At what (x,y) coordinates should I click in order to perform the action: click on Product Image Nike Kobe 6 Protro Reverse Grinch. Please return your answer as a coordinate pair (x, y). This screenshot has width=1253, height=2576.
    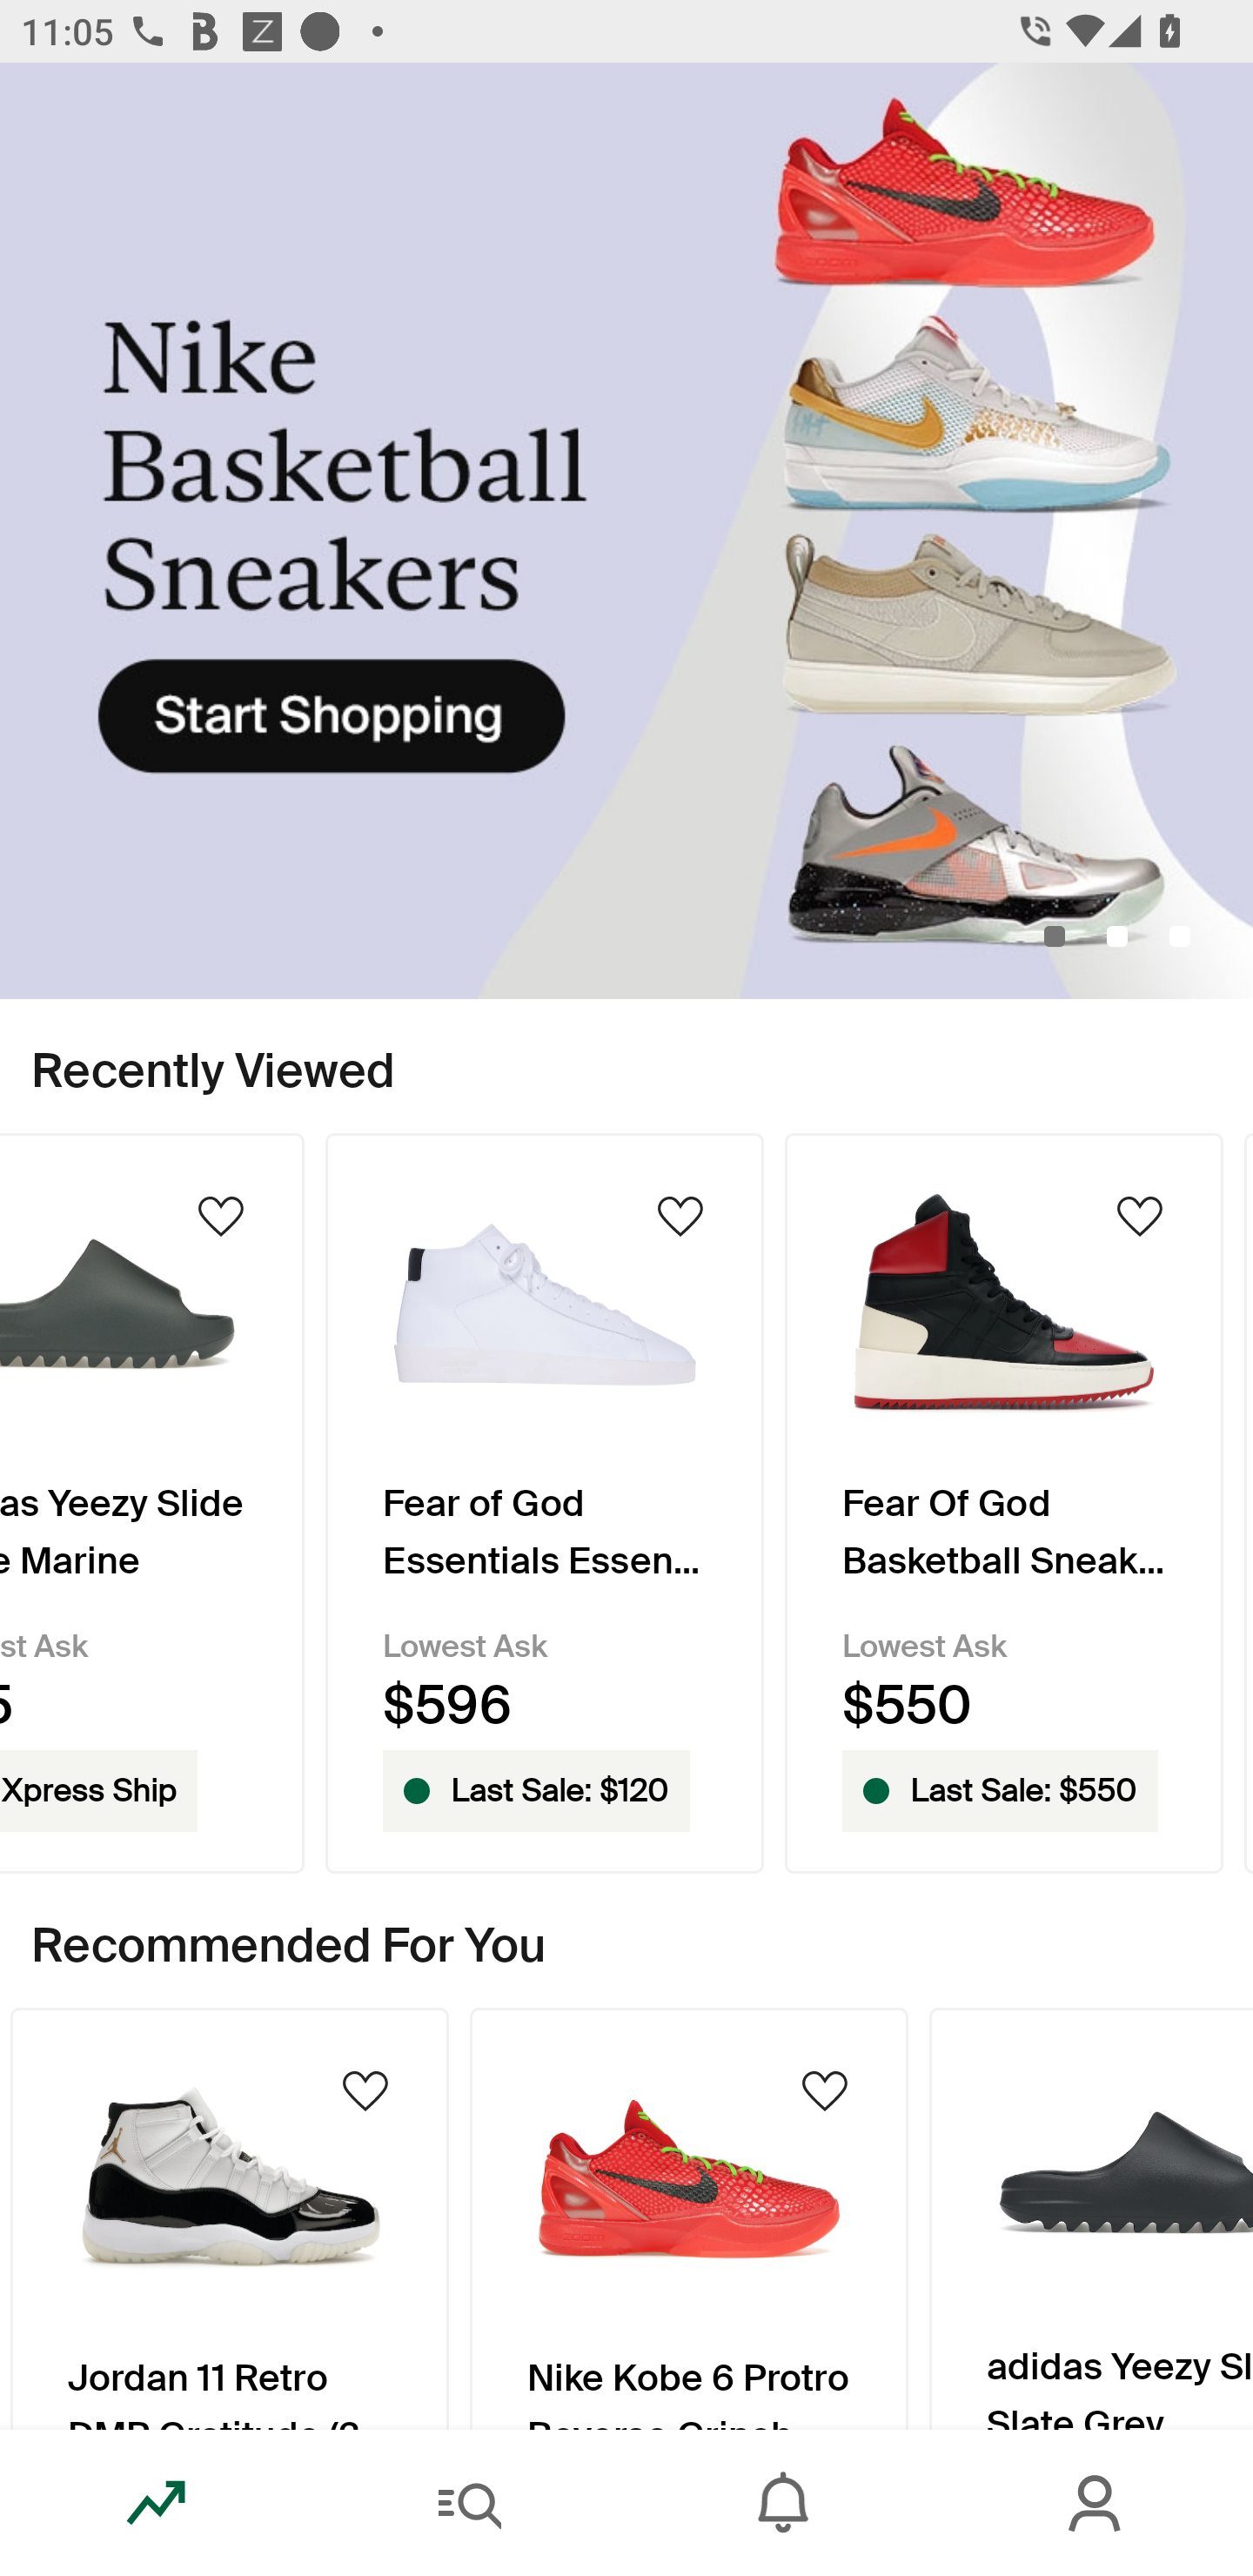
    Looking at the image, I should click on (689, 2217).